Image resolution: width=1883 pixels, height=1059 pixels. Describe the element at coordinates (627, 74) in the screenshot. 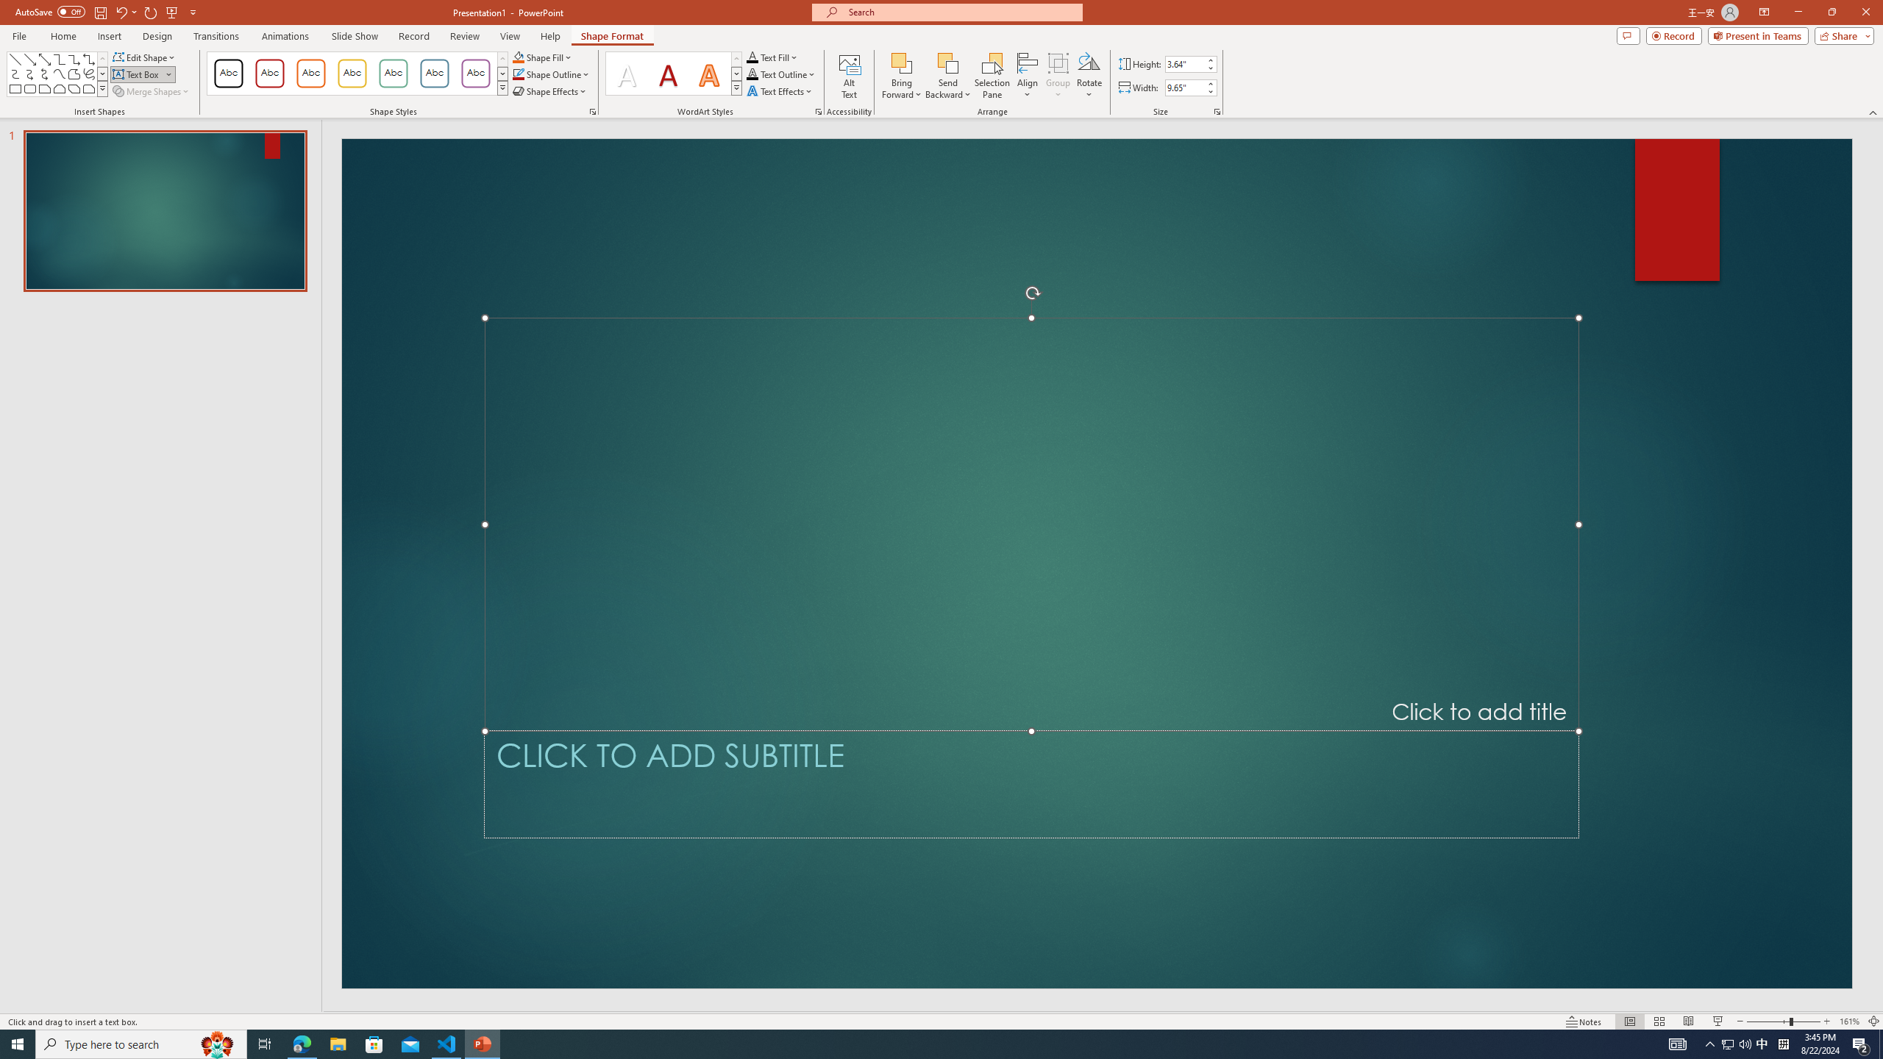

I see `Fill: White, Text color 1; Shadow` at that location.